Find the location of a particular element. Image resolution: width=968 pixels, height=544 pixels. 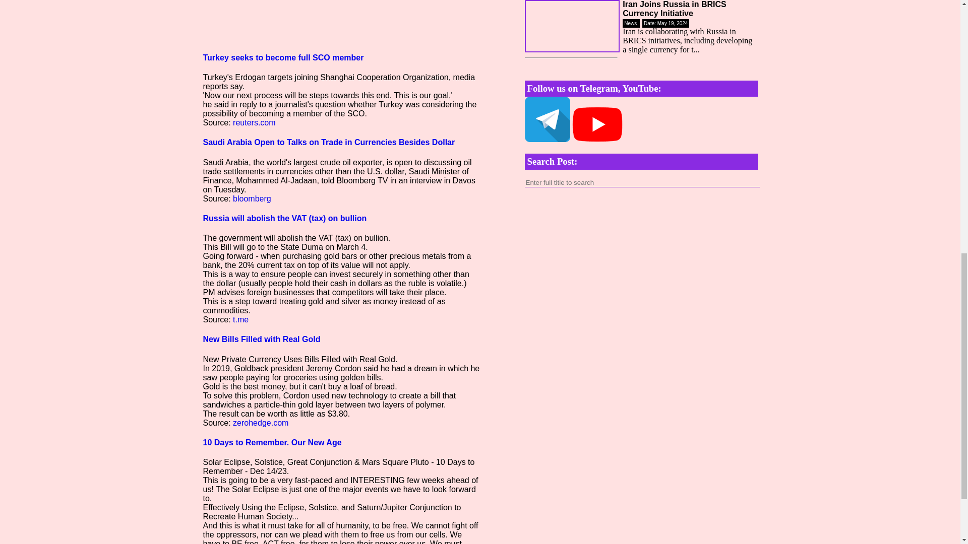

New Bills Filled with Real Gold is located at coordinates (261, 339).